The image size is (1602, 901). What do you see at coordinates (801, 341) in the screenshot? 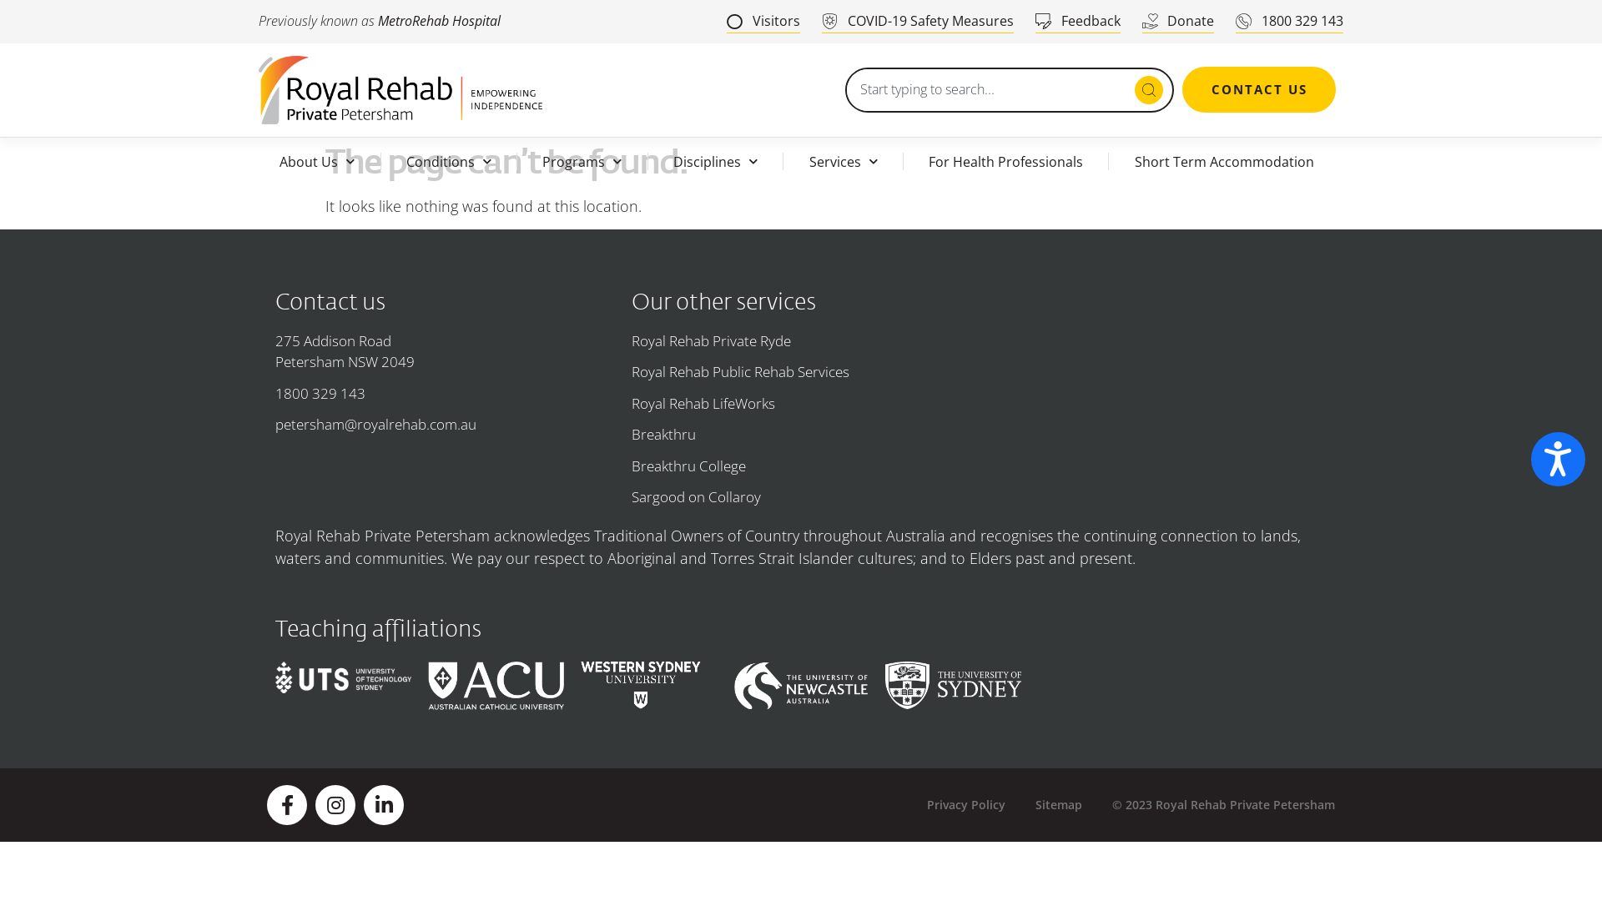
I see `Royal Rehab Private Ryde` at bounding box center [801, 341].